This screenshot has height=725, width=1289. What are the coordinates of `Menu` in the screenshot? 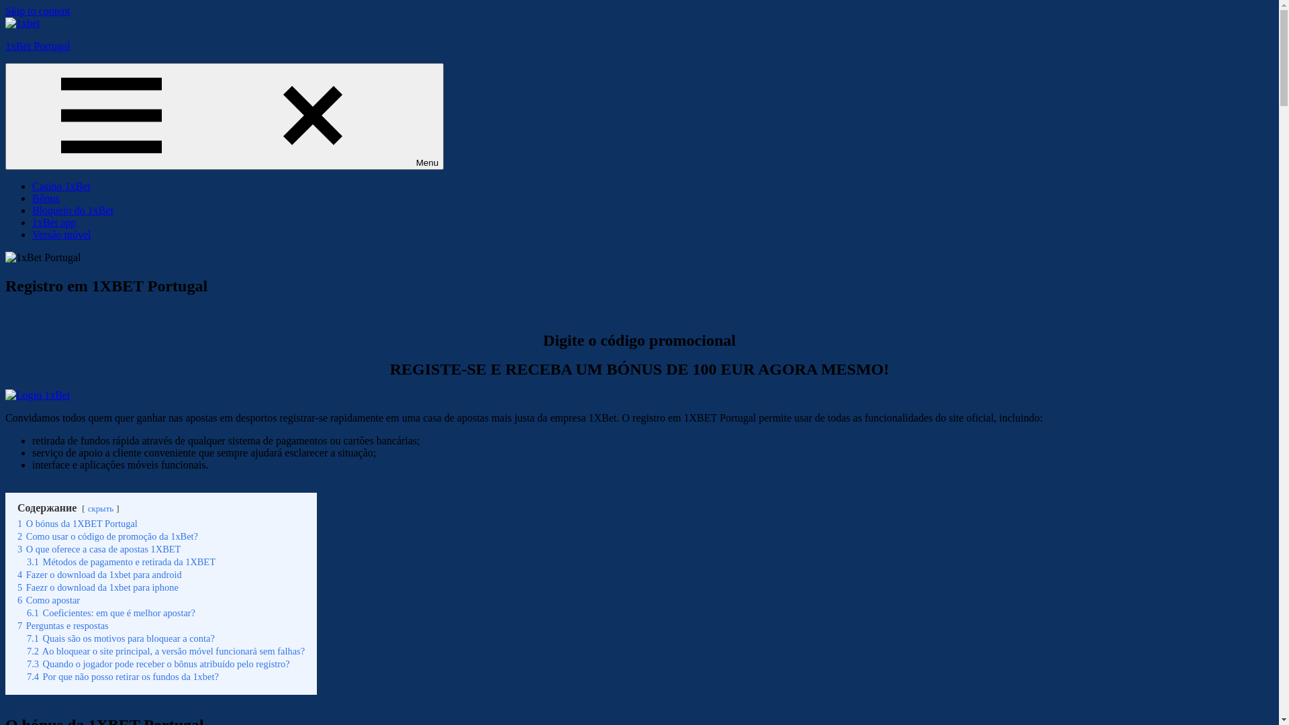 It's located at (224, 117).